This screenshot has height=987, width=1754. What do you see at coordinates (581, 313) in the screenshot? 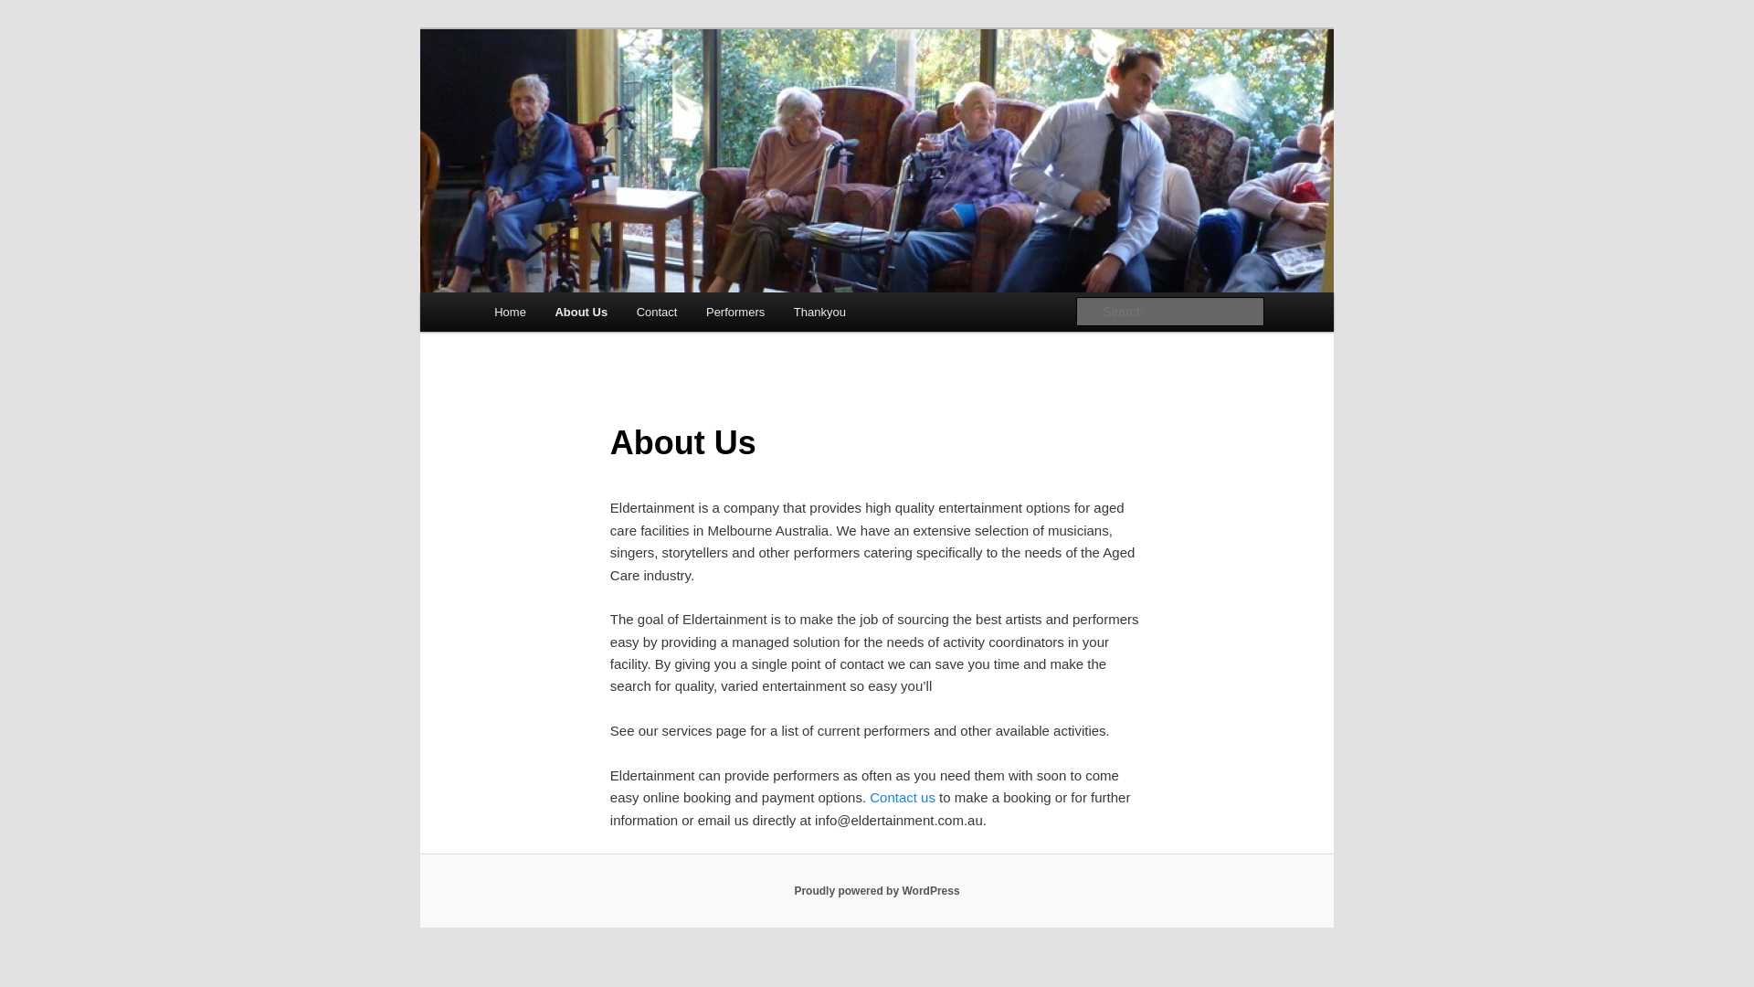
I see `About Us` at bounding box center [581, 313].